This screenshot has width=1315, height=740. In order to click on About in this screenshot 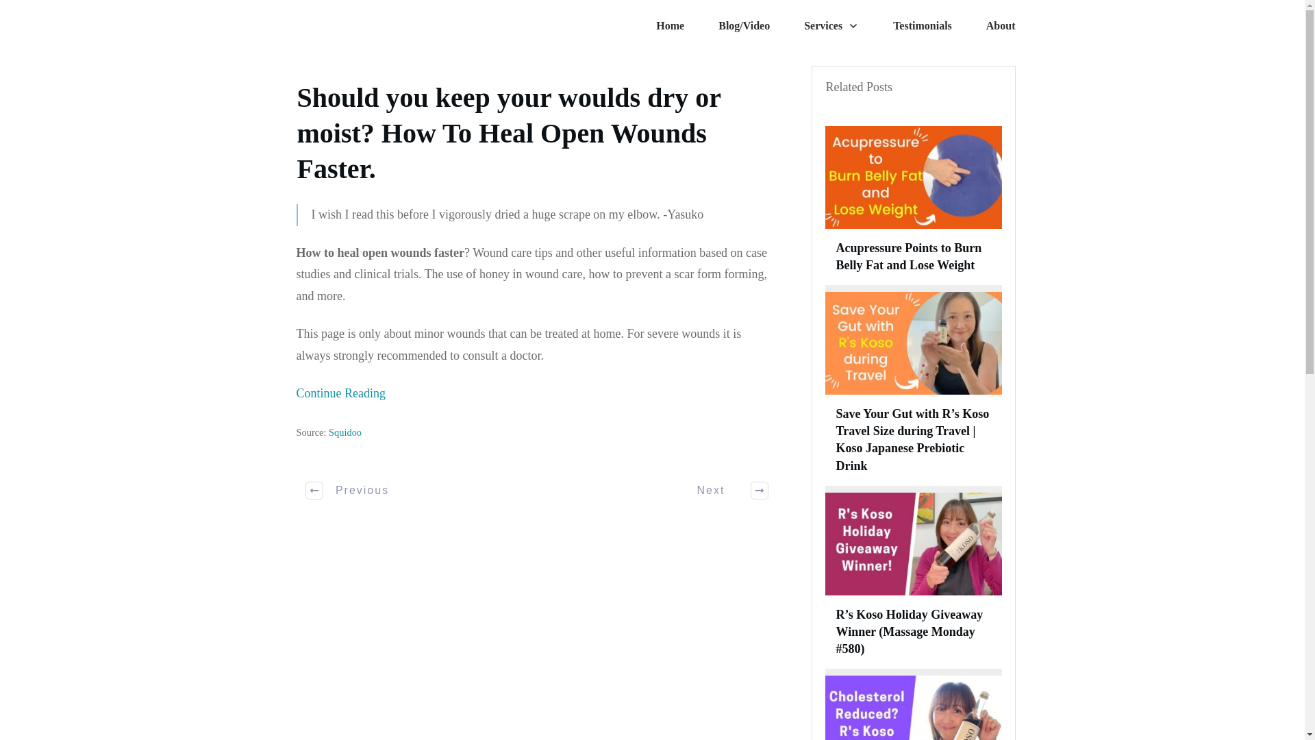, I will do `click(1001, 26)`.